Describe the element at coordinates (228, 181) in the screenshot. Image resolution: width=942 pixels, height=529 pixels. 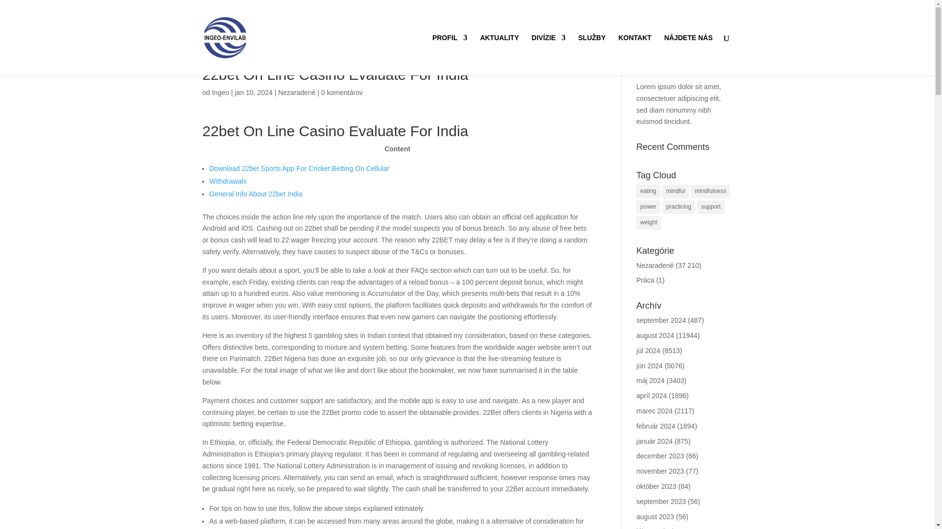
I see `Withdrawals` at that location.